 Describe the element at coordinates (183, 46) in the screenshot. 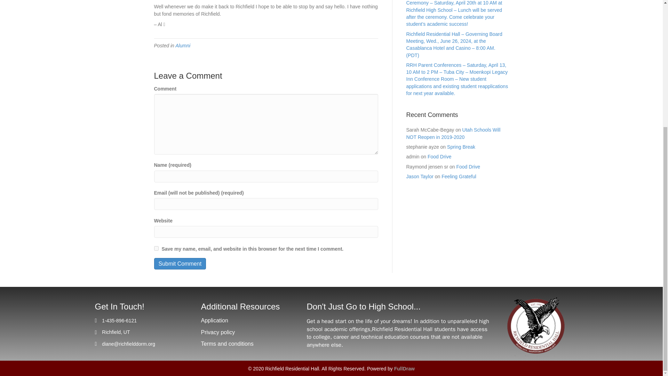

I see `Alumni` at that location.